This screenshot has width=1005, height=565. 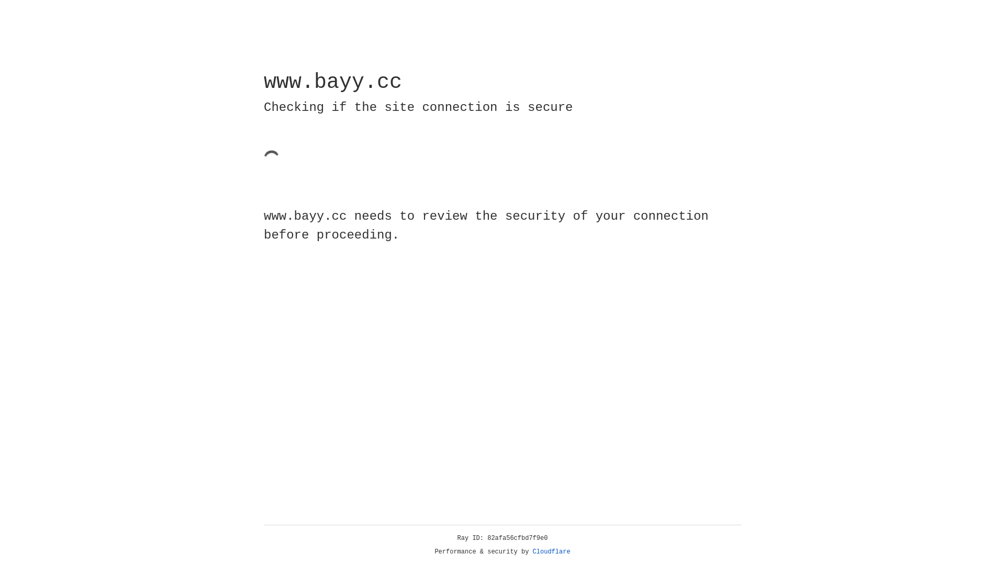 What do you see at coordinates (552, 552) in the screenshot?
I see `Cloudflare` at bounding box center [552, 552].